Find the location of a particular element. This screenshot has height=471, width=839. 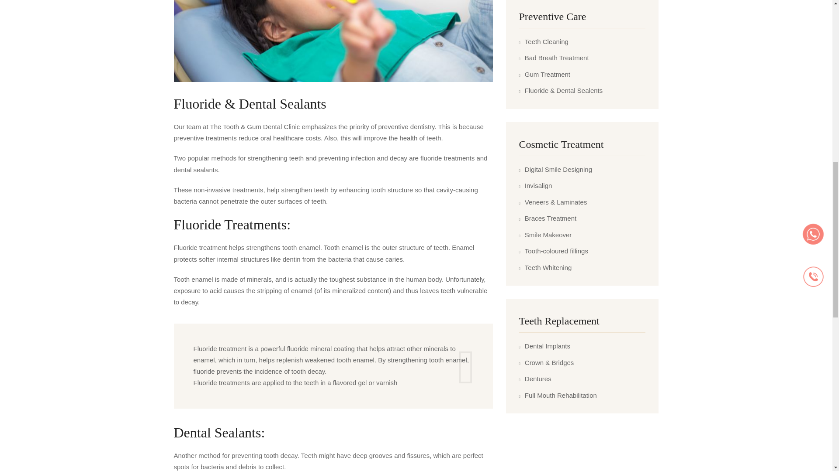

Tooth-coloured fillings is located at coordinates (553, 251).